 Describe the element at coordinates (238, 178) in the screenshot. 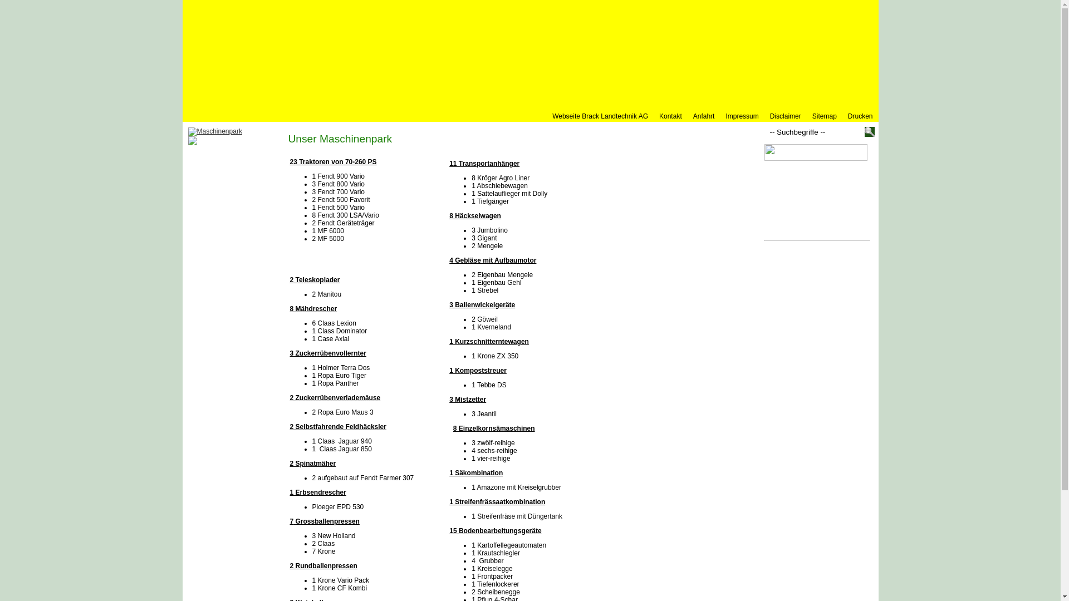

I see `Geschichte` at that location.